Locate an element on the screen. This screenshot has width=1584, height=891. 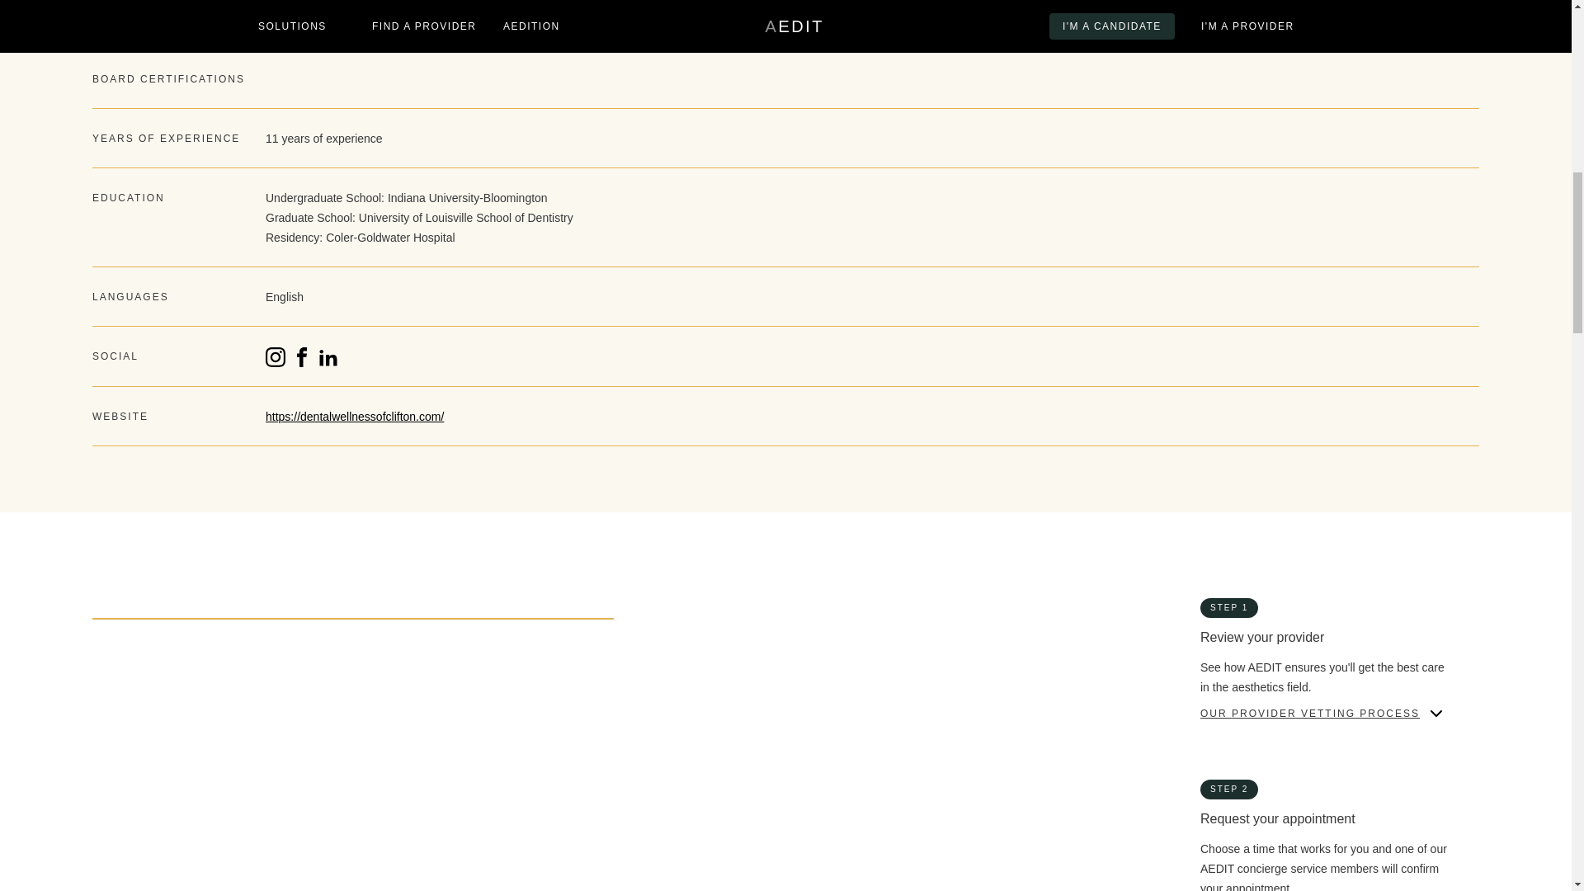
CELLULITE is located at coordinates (832, 712).